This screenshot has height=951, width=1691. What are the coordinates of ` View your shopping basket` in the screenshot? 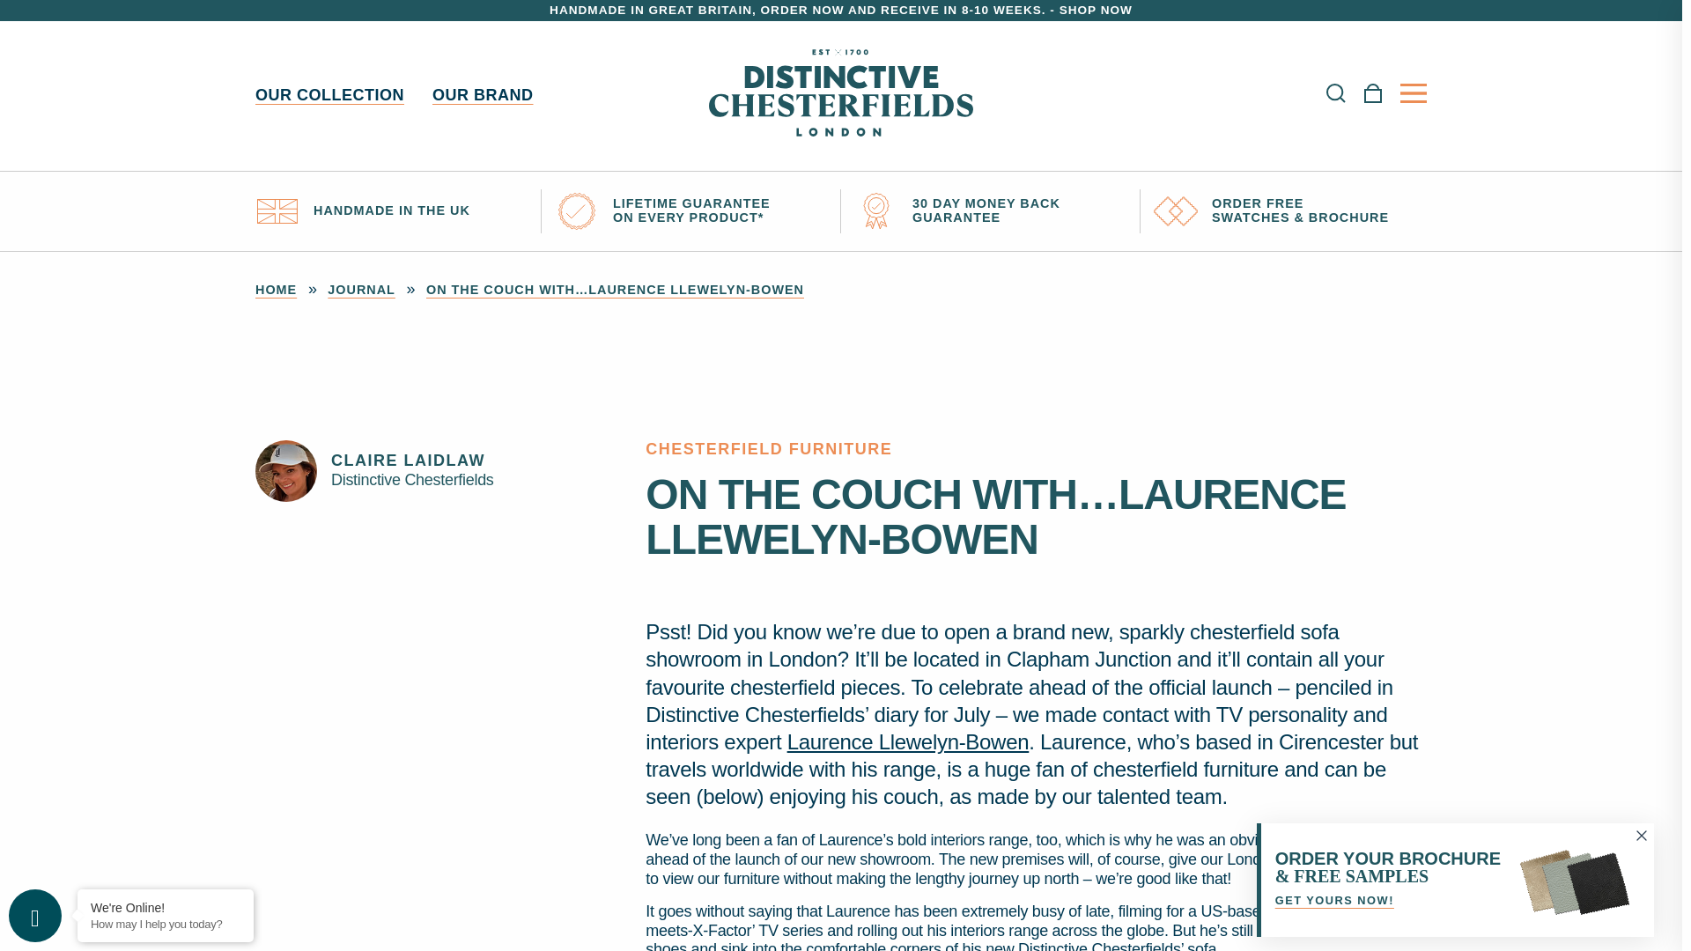 It's located at (1372, 97).